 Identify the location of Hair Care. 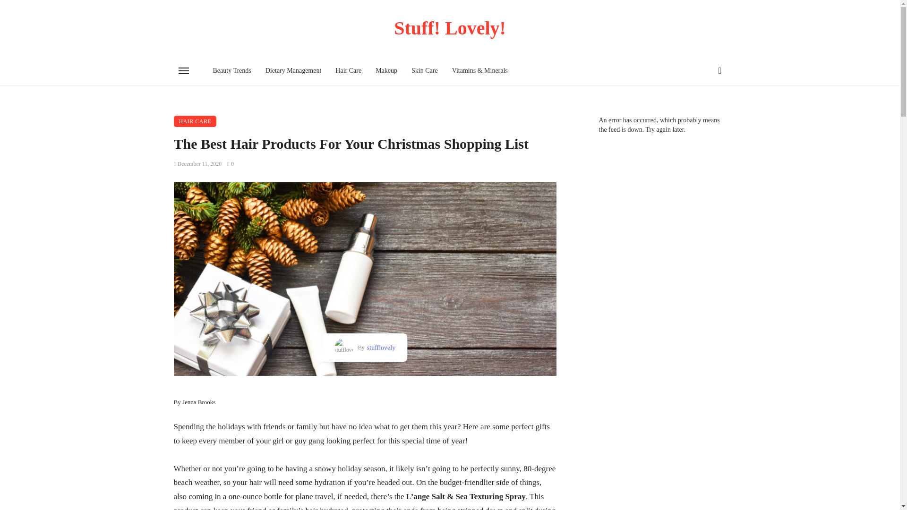
(348, 71).